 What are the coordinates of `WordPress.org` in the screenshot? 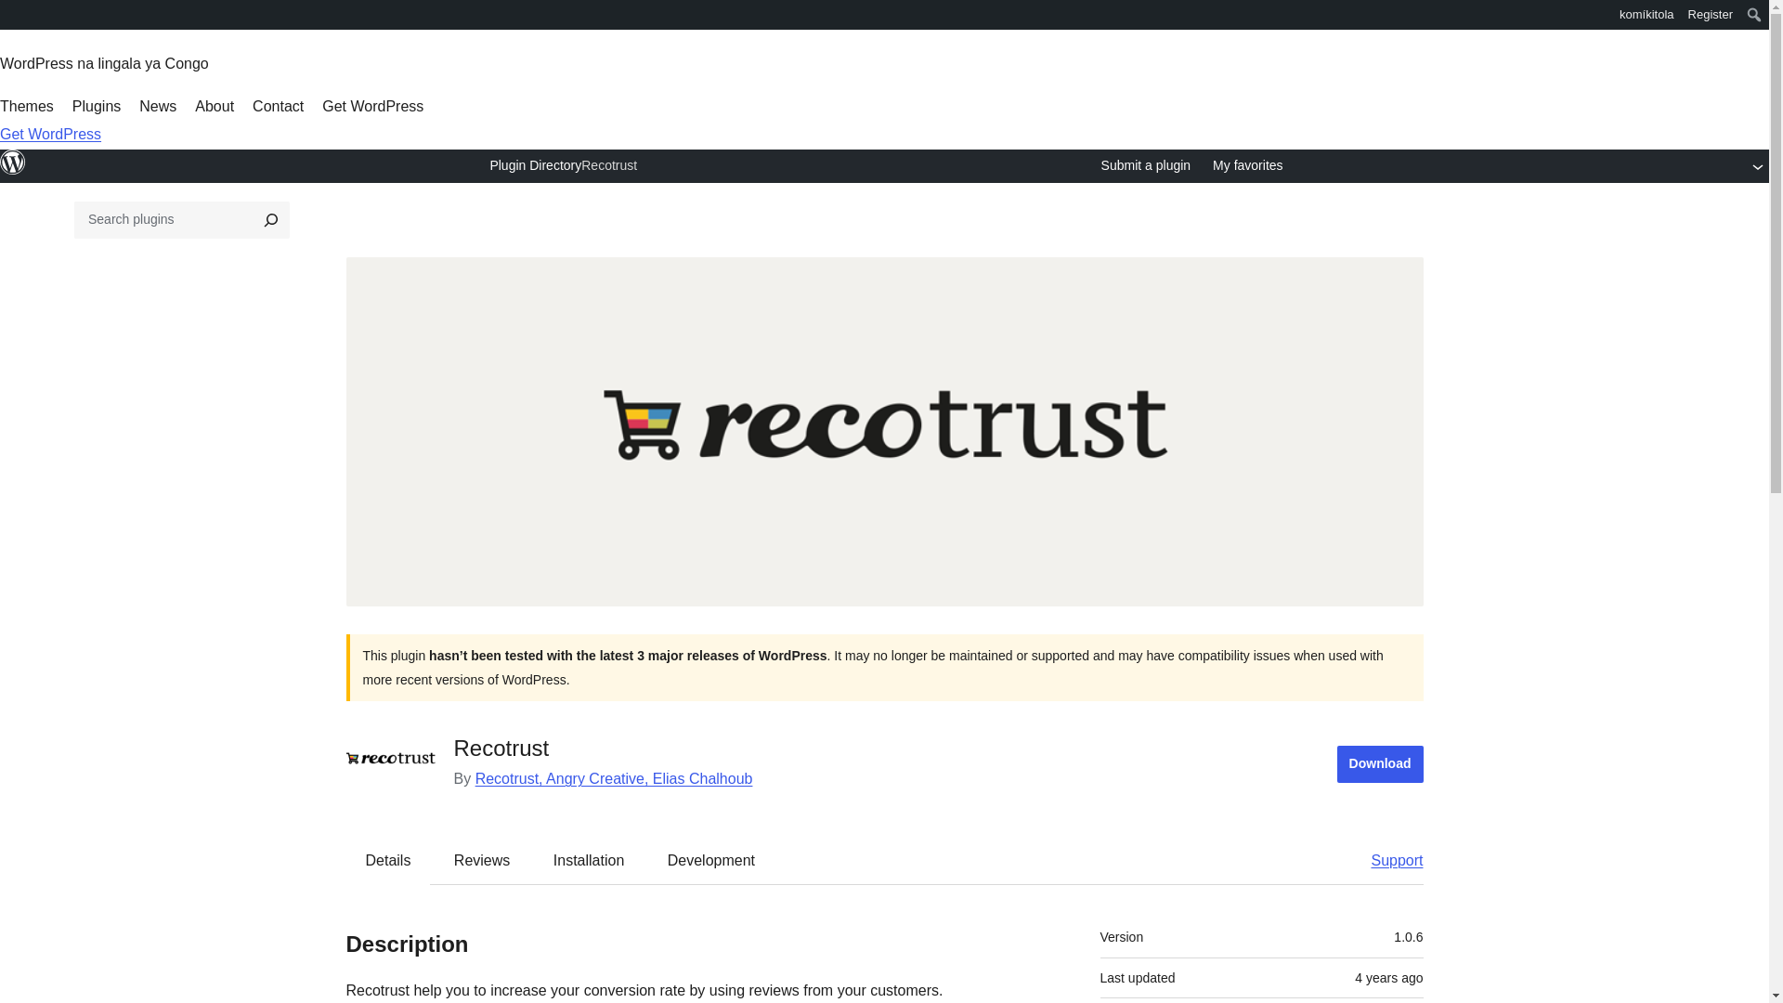 It's located at (13, 20).